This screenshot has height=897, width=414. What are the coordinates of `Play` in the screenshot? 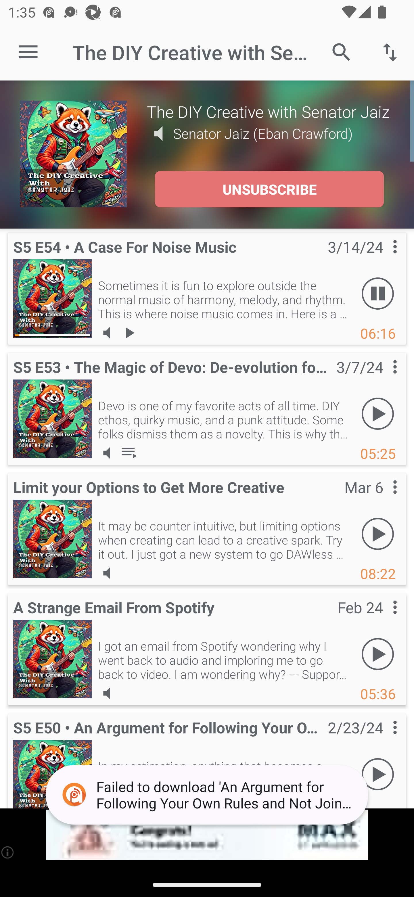 It's located at (378, 534).